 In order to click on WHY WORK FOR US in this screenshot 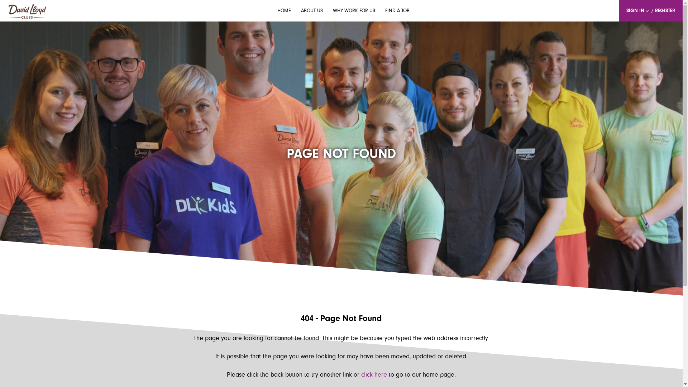, I will do `click(354, 11)`.